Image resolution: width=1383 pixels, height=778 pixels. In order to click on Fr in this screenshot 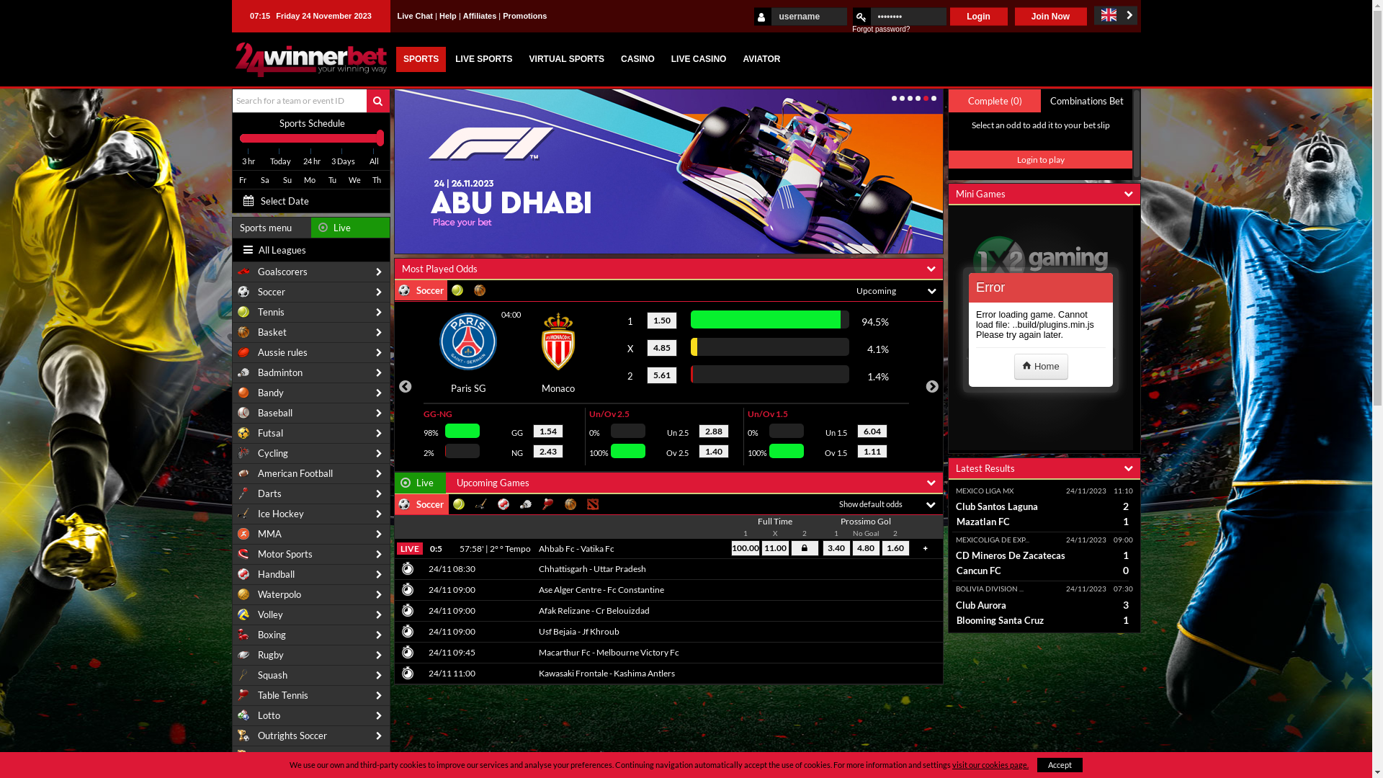, I will do `click(242, 180)`.